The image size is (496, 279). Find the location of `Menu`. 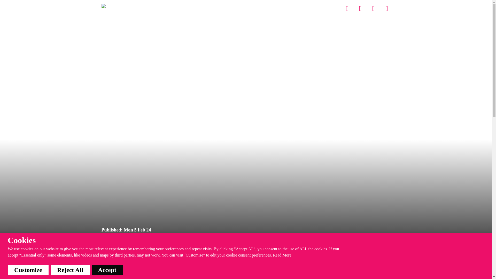

Menu is located at coordinates (387, 8).